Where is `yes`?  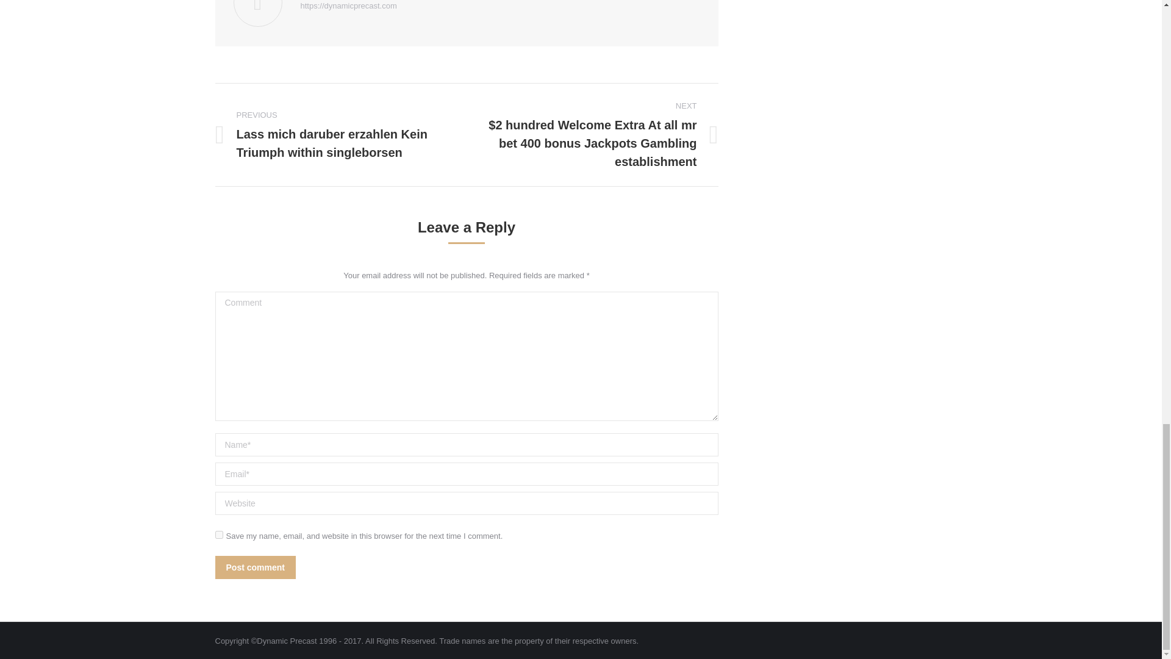 yes is located at coordinates (218, 535).